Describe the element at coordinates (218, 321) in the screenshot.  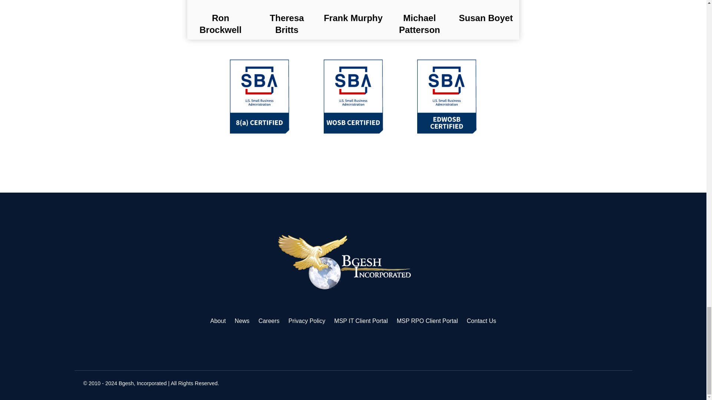
I see `About` at that location.